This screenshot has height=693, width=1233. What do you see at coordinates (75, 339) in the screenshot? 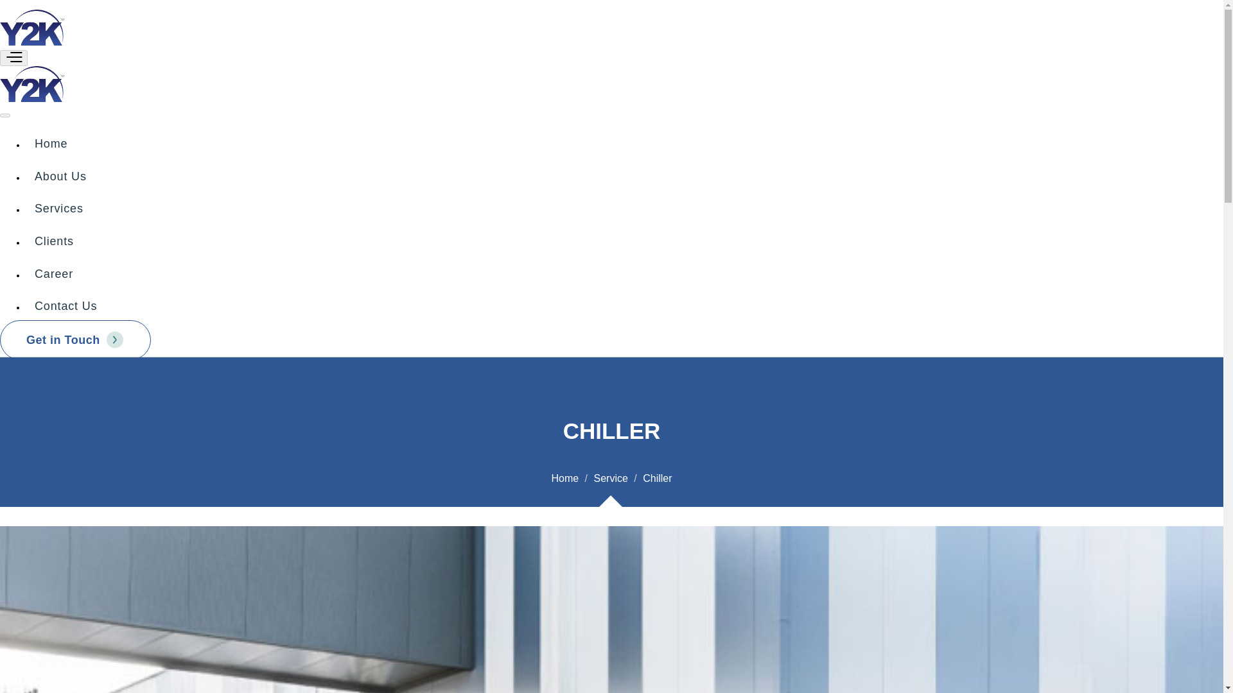
I see `Get in Touch` at bounding box center [75, 339].